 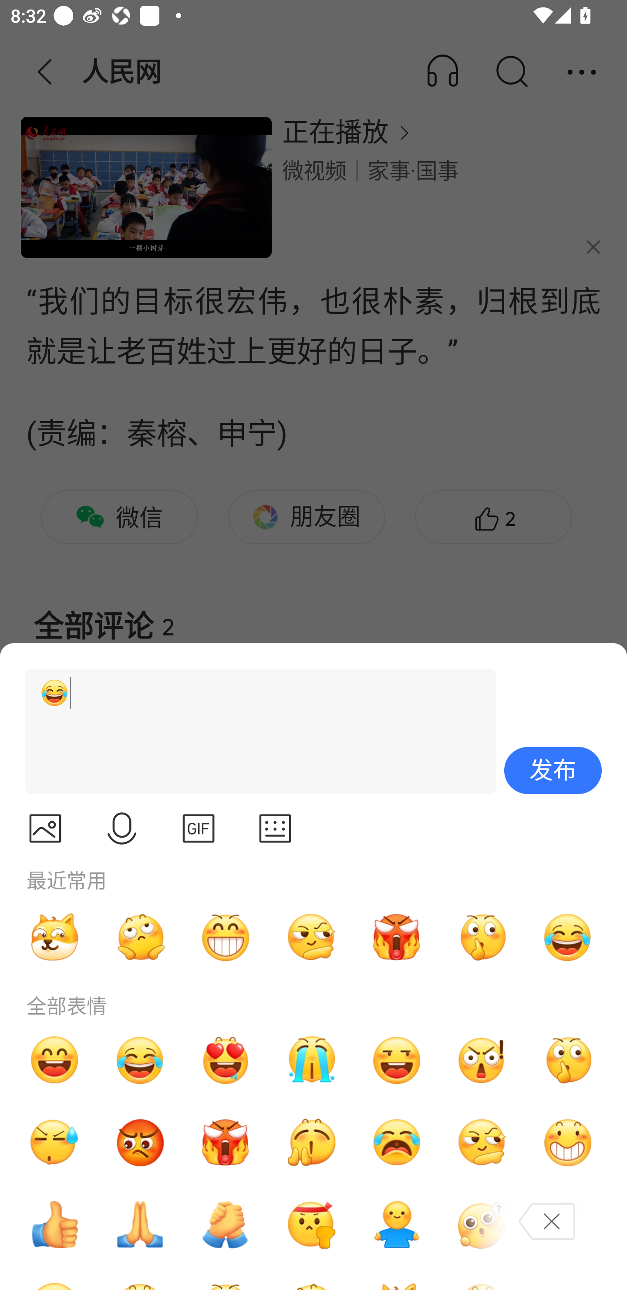 I want to click on 哭笑, so click(x=568, y=937).